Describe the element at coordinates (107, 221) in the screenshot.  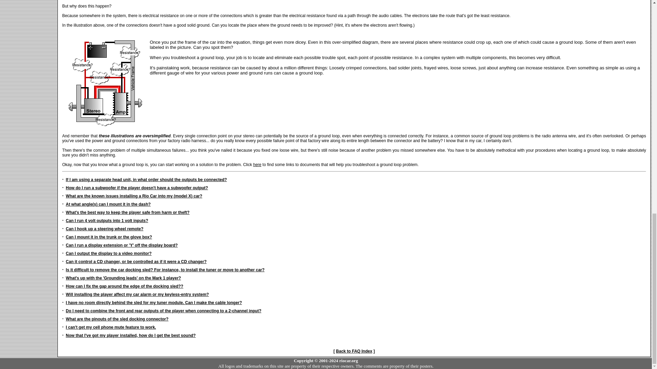
I see `Can I run 4 volt outputs into 1 volt inputs?` at that location.